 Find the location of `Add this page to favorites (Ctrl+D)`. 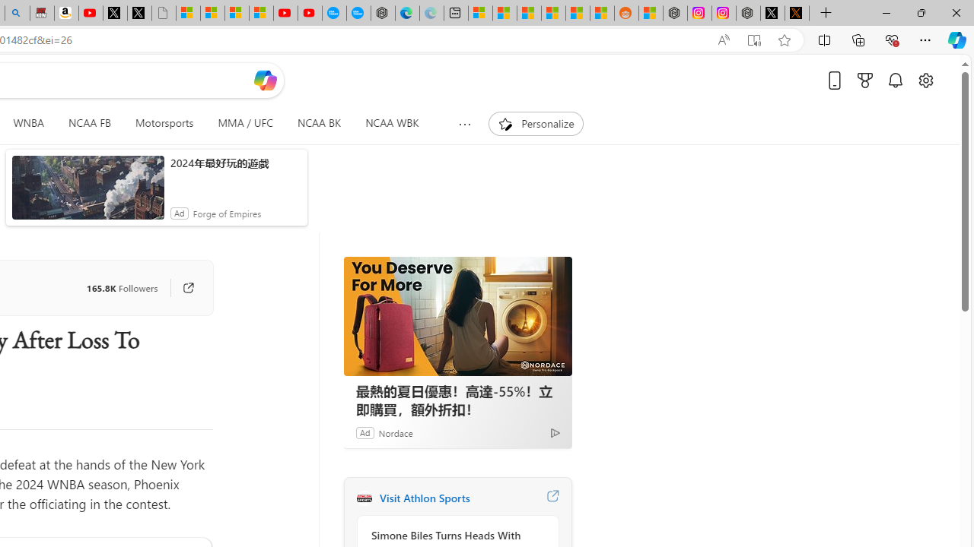

Add this page to favorites (Ctrl+D) is located at coordinates (784, 40).